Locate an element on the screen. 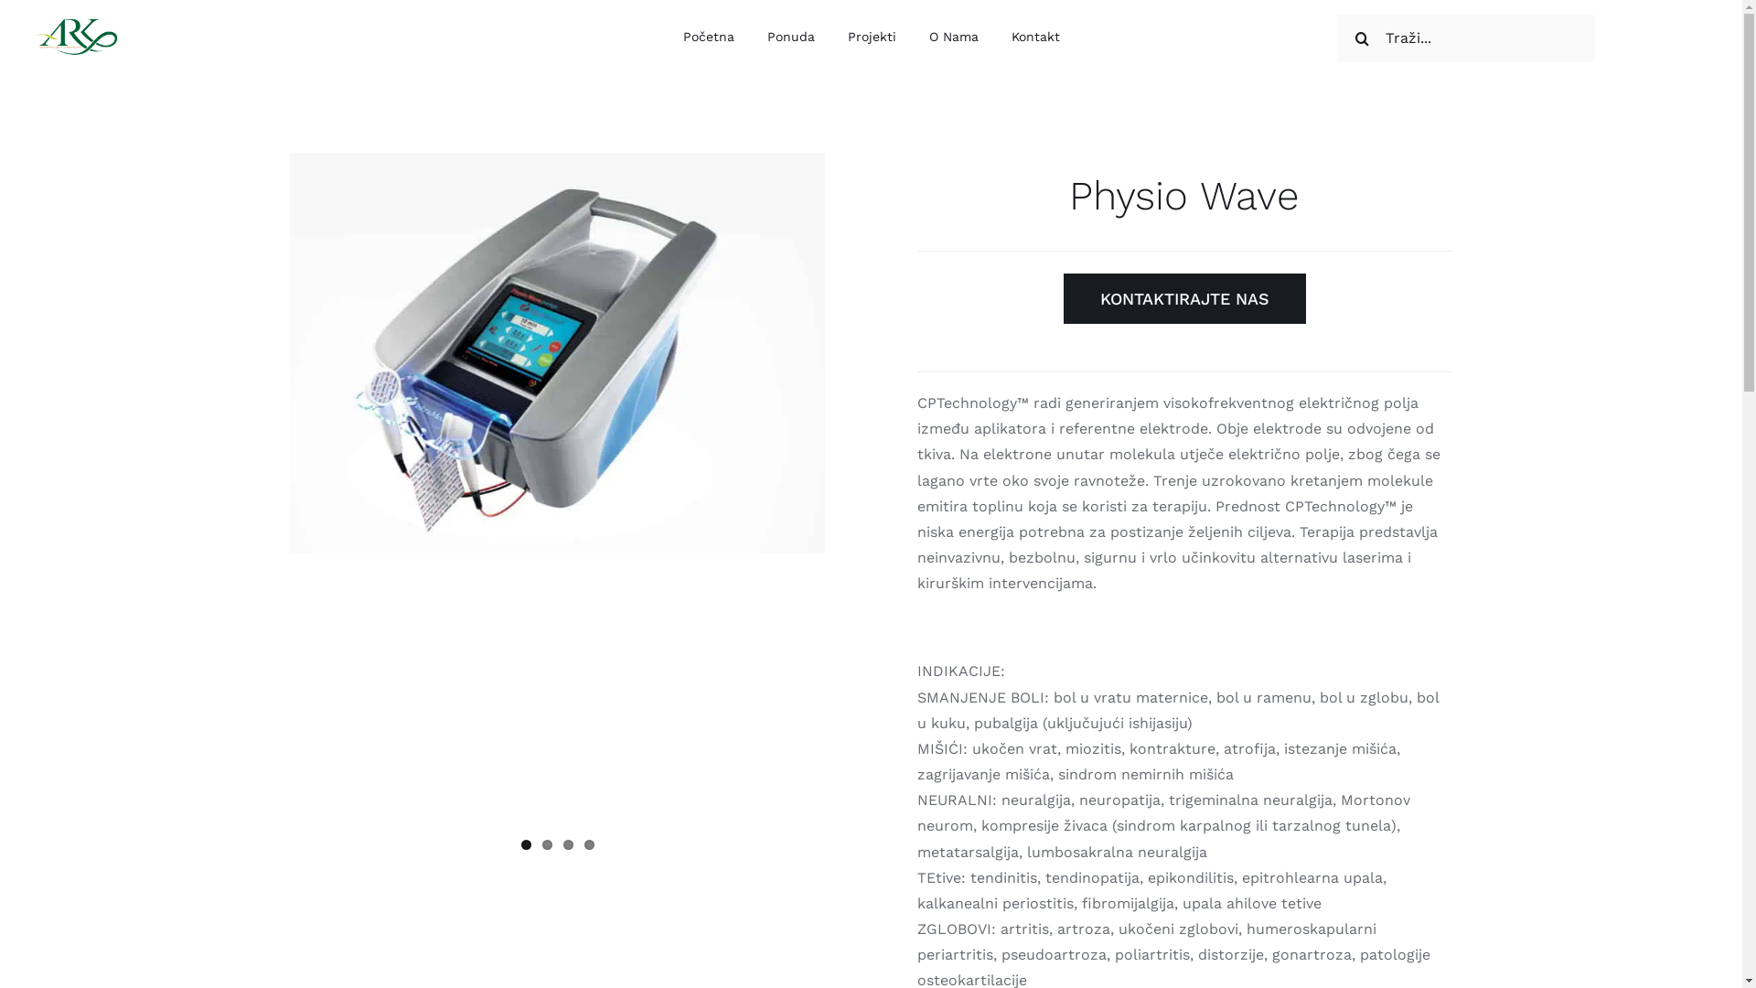 The image size is (1756, 988). 4 is located at coordinates (589, 845).